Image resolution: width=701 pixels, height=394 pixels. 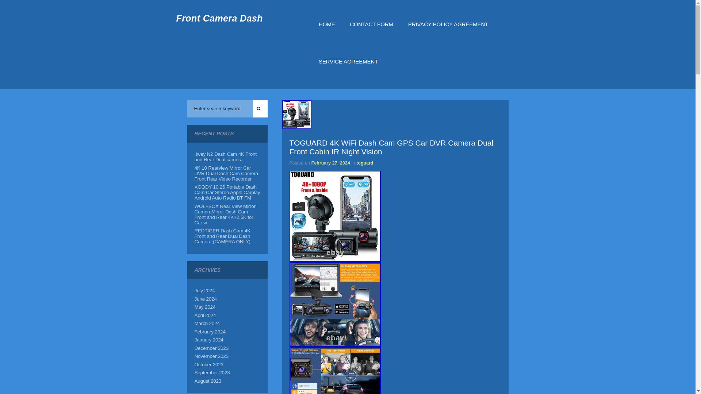 What do you see at coordinates (205, 315) in the screenshot?
I see `April 2024` at bounding box center [205, 315].